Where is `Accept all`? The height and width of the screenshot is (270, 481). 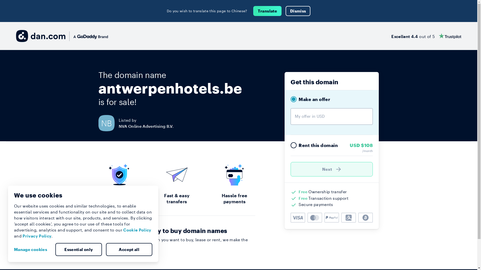 Accept all is located at coordinates (129, 249).